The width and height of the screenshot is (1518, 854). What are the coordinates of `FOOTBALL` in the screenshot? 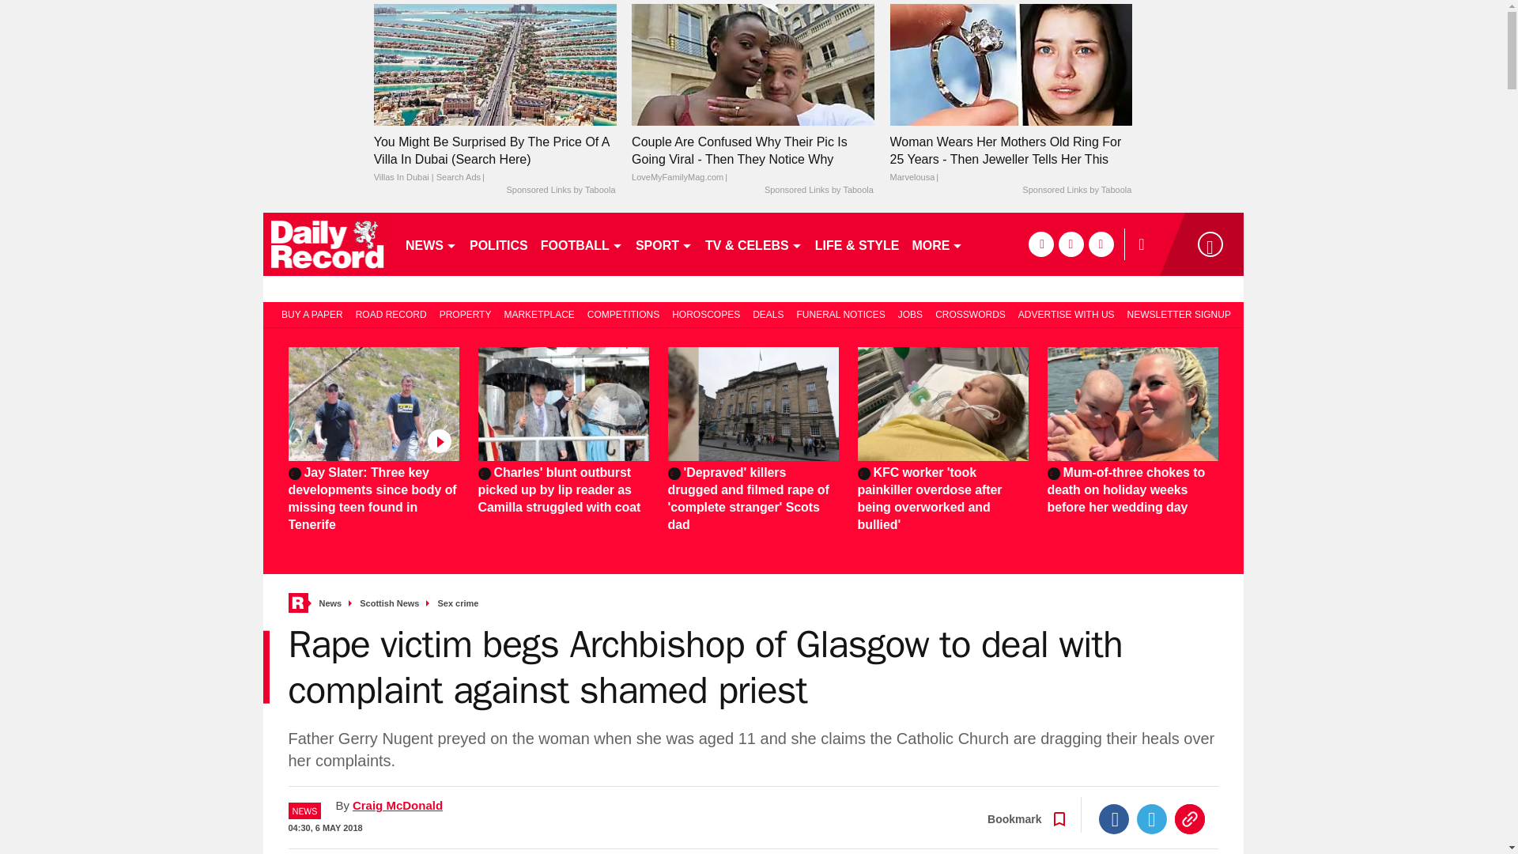 It's located at (582, 244).